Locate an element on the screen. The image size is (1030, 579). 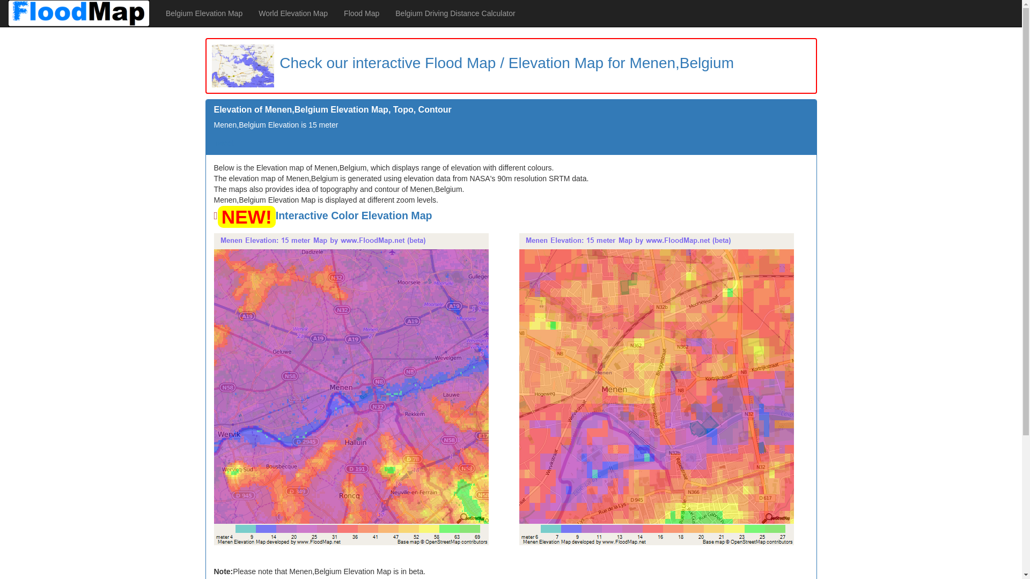
Belgium Elevation Map is located at coordinates (204, 13).